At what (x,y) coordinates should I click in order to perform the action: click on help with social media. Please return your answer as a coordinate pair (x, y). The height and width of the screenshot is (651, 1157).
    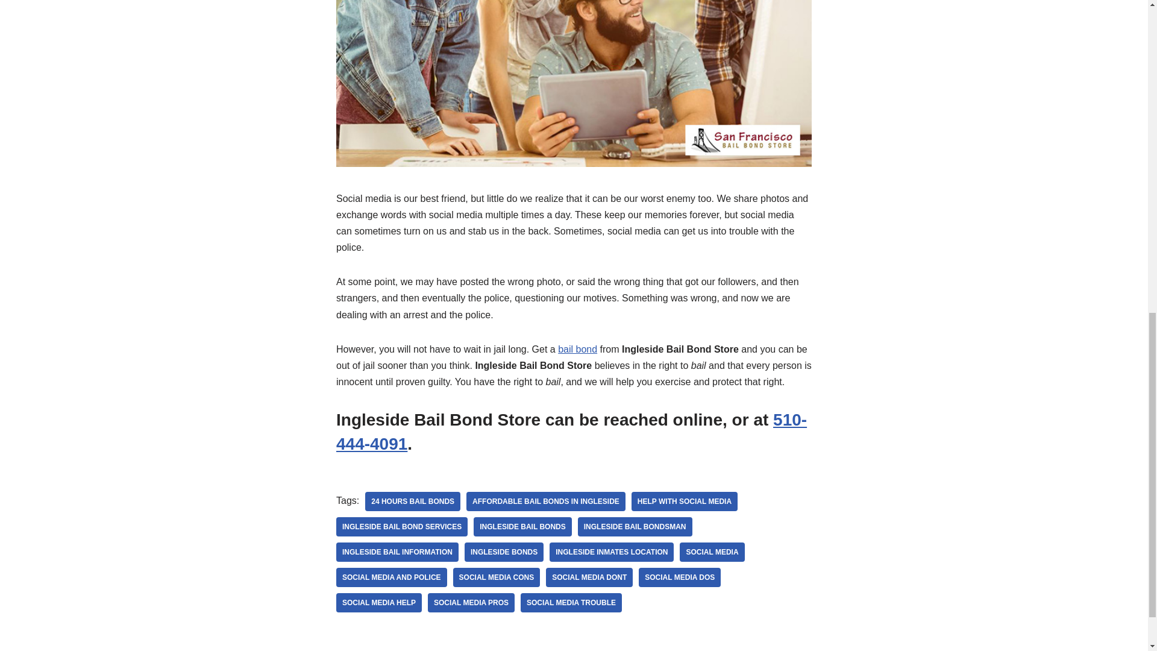
    Looking at the image, I should click on (685, 502).